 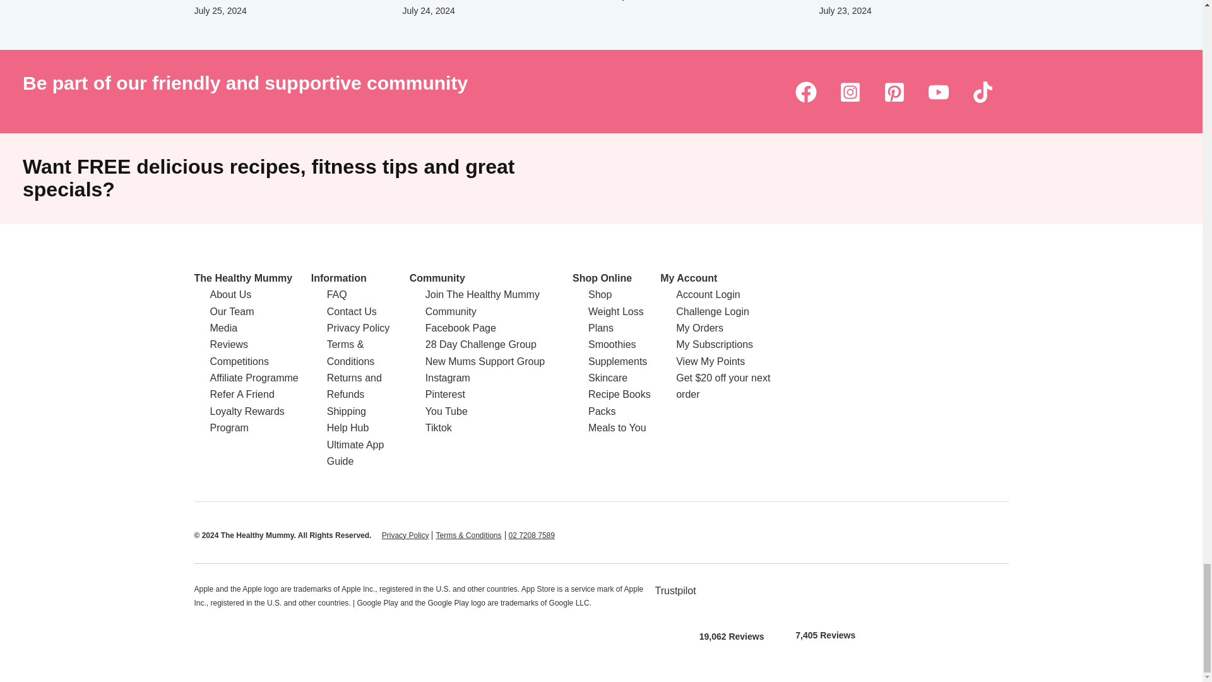 I want to click on TikTok, so click(x=982, y=92).